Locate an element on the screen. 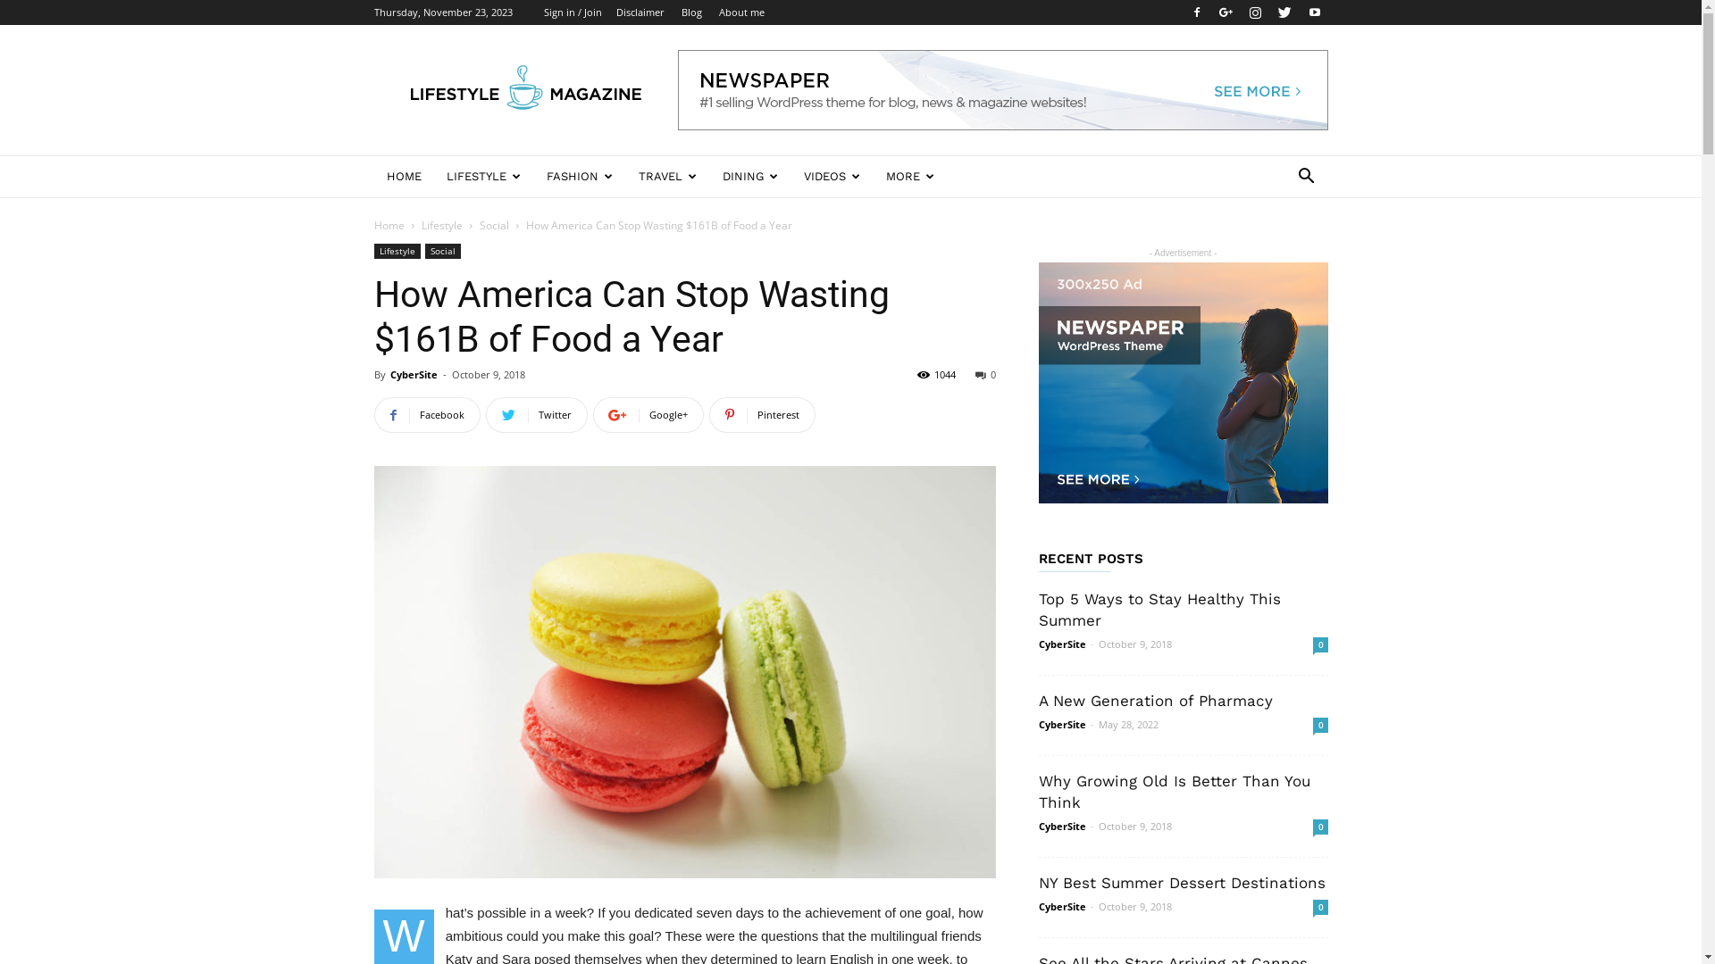 The height and width of the screenshot is (964, 1715). 0 is located at coordinates (1320, 725).